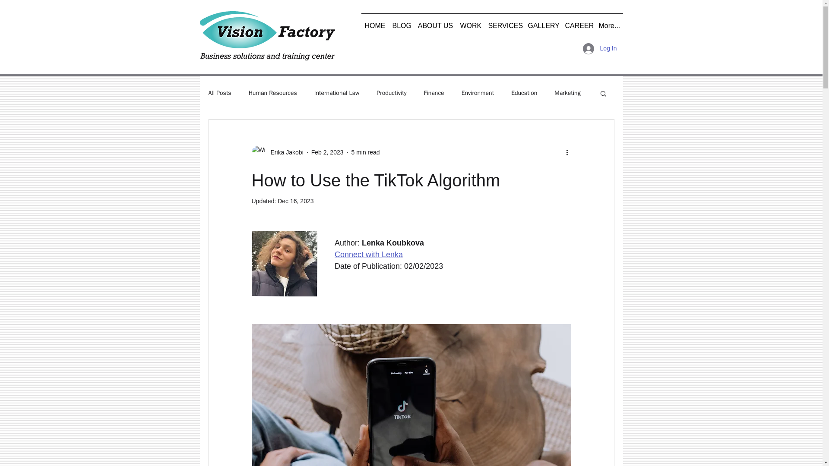 Image resolution: width=829 pixels, height=466 pixels. What do you see at coordinates (375, 22) in the screenshot?
I see `HOME` at bounding box center [375, 22].